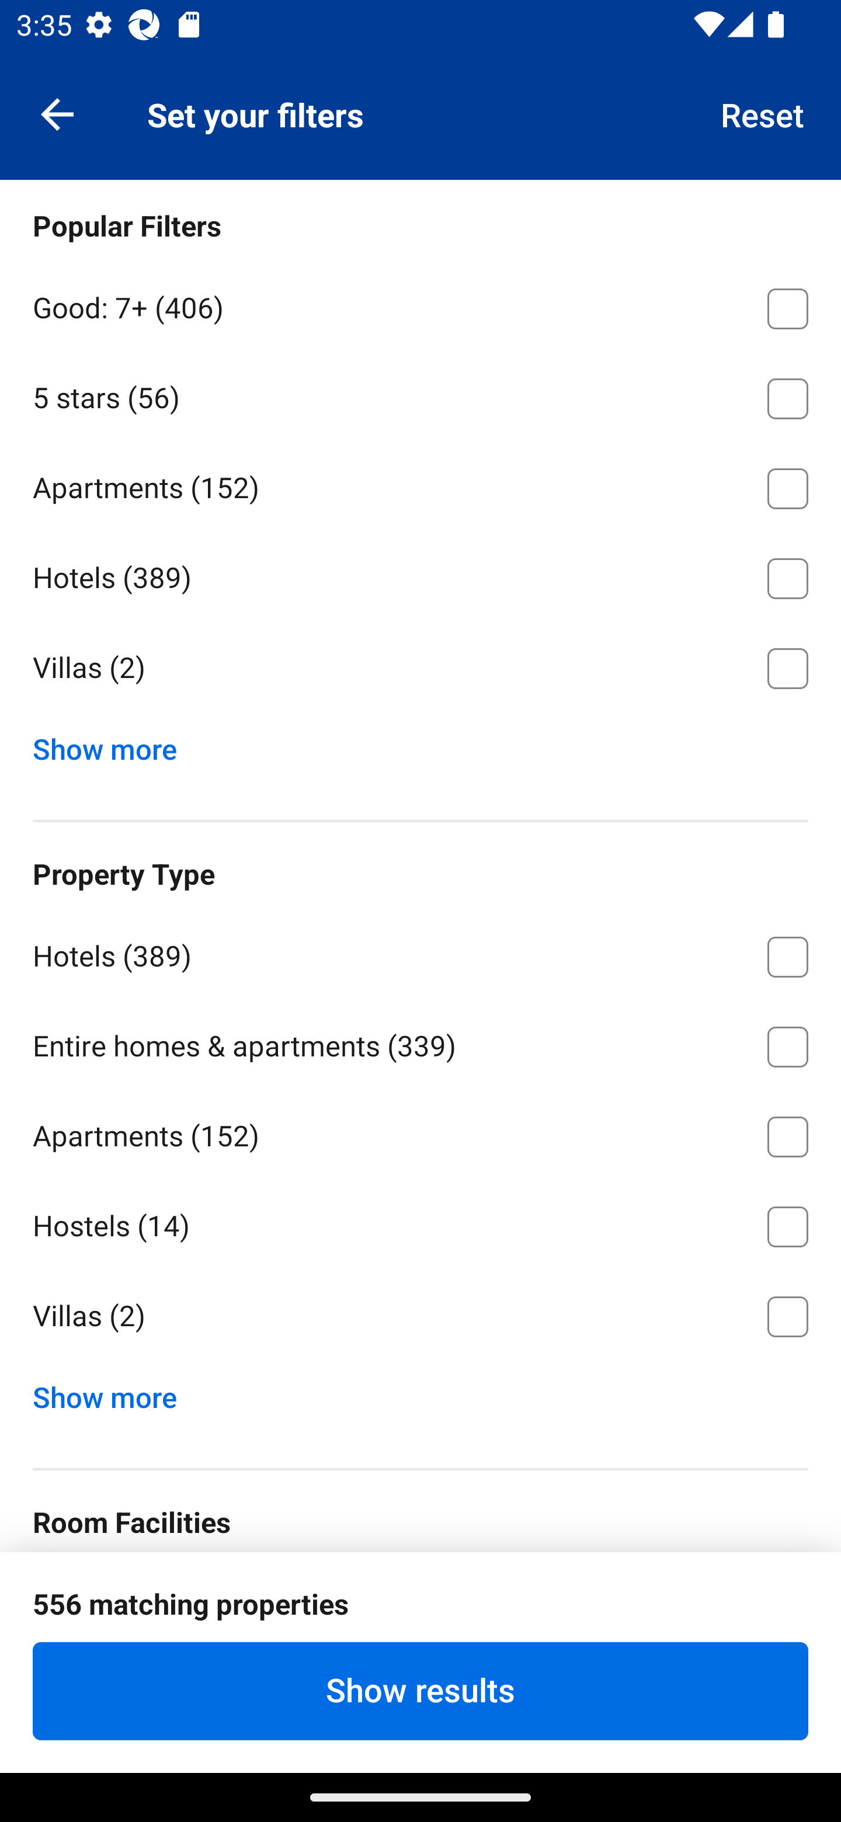 The width and height of the screenshot is (841, 1822). What do you see at coordinates (57, 113) in the screenshot?
I see `Navigate up` at bounding box center [57, 113].